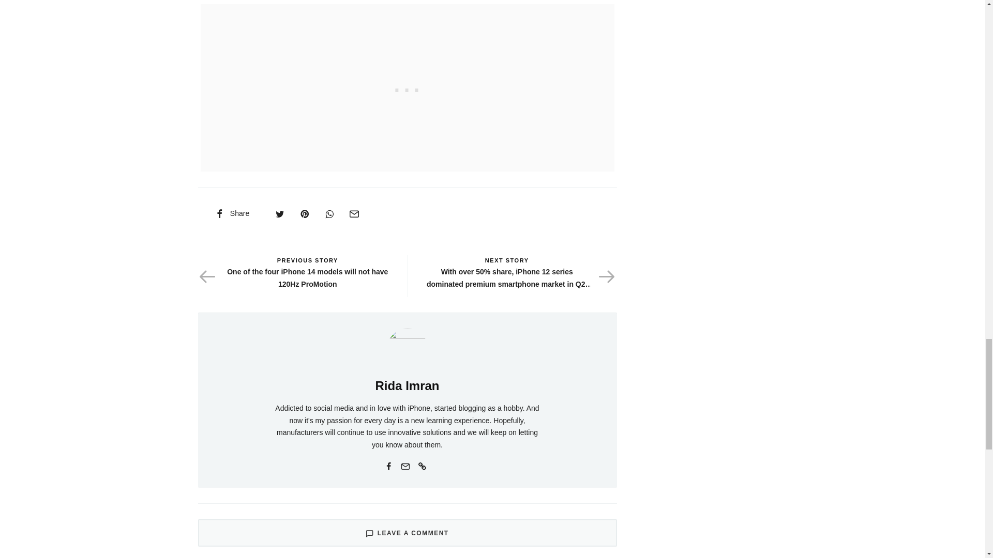  What do you see at coordinates (354, 213) in the screenshot?
I see `Share via Email` at bounding box center [354, 213].